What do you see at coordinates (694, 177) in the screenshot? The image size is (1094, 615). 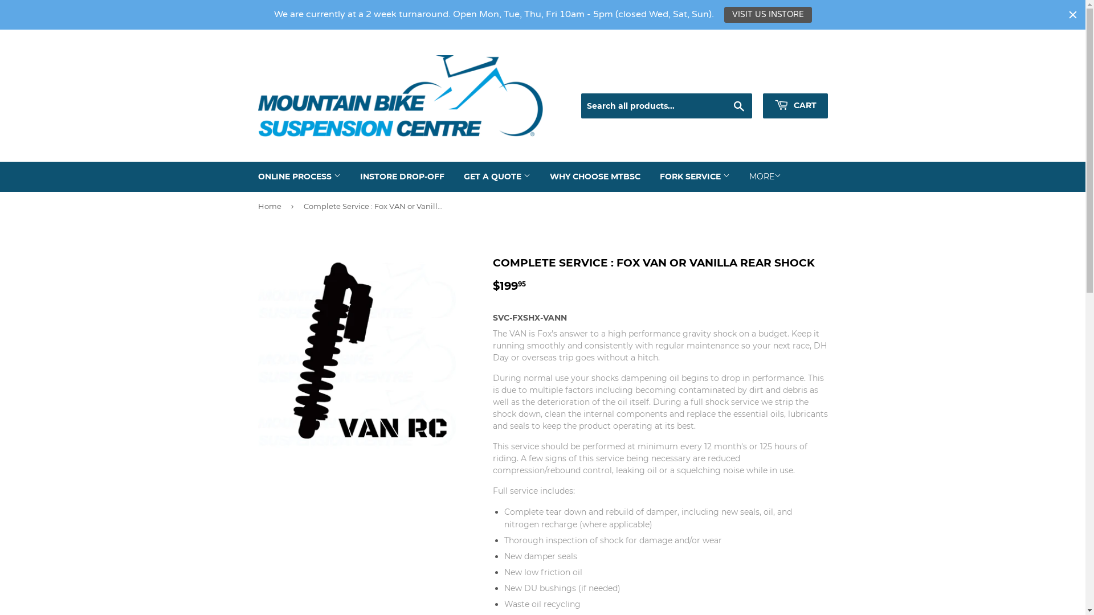 I see `FORK SERVICE` at bounding box center [694, 177].